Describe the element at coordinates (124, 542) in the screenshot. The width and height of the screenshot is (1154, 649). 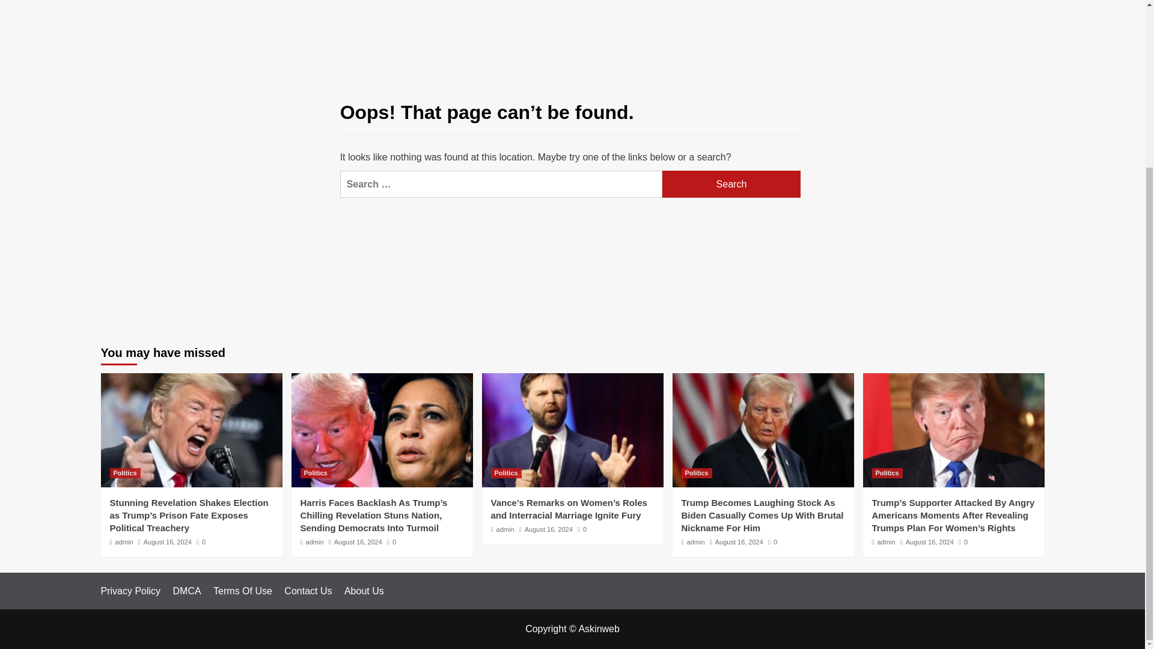
I see `admin` at that location.